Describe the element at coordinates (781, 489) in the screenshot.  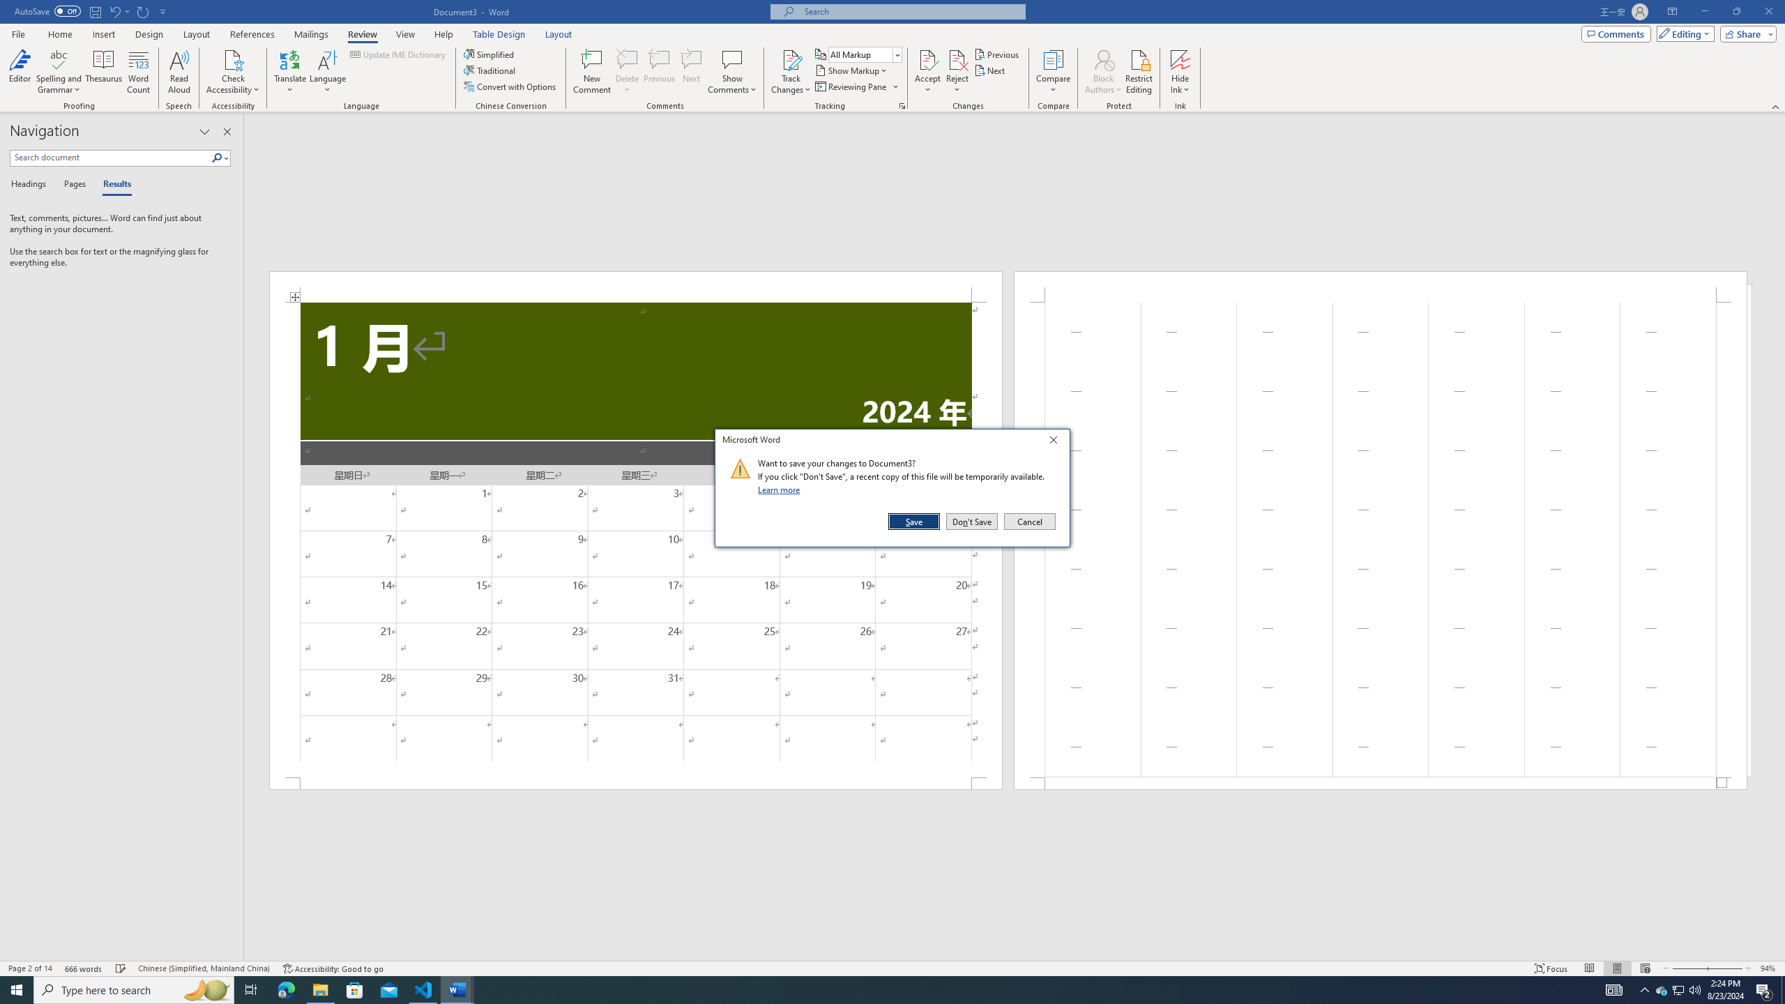
I see `Learn more` at that location.